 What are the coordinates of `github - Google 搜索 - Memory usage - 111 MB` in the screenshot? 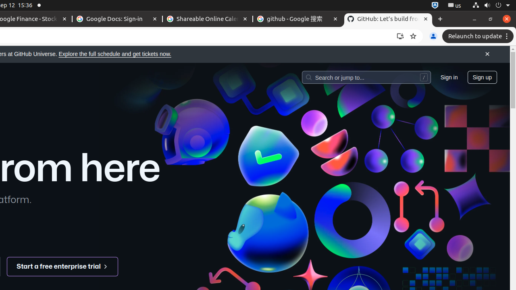 It's located at (298, 19).